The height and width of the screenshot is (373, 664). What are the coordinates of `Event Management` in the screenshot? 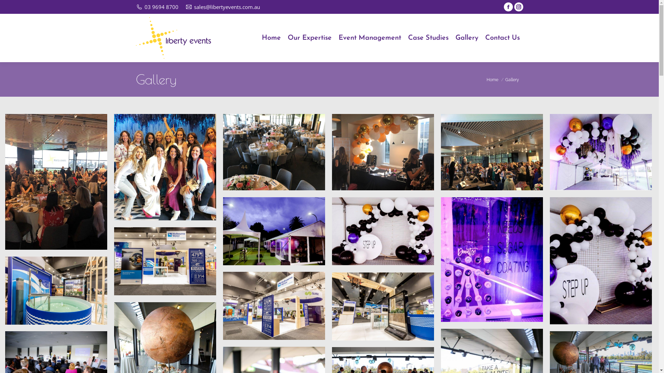 It's located at (369, 38).